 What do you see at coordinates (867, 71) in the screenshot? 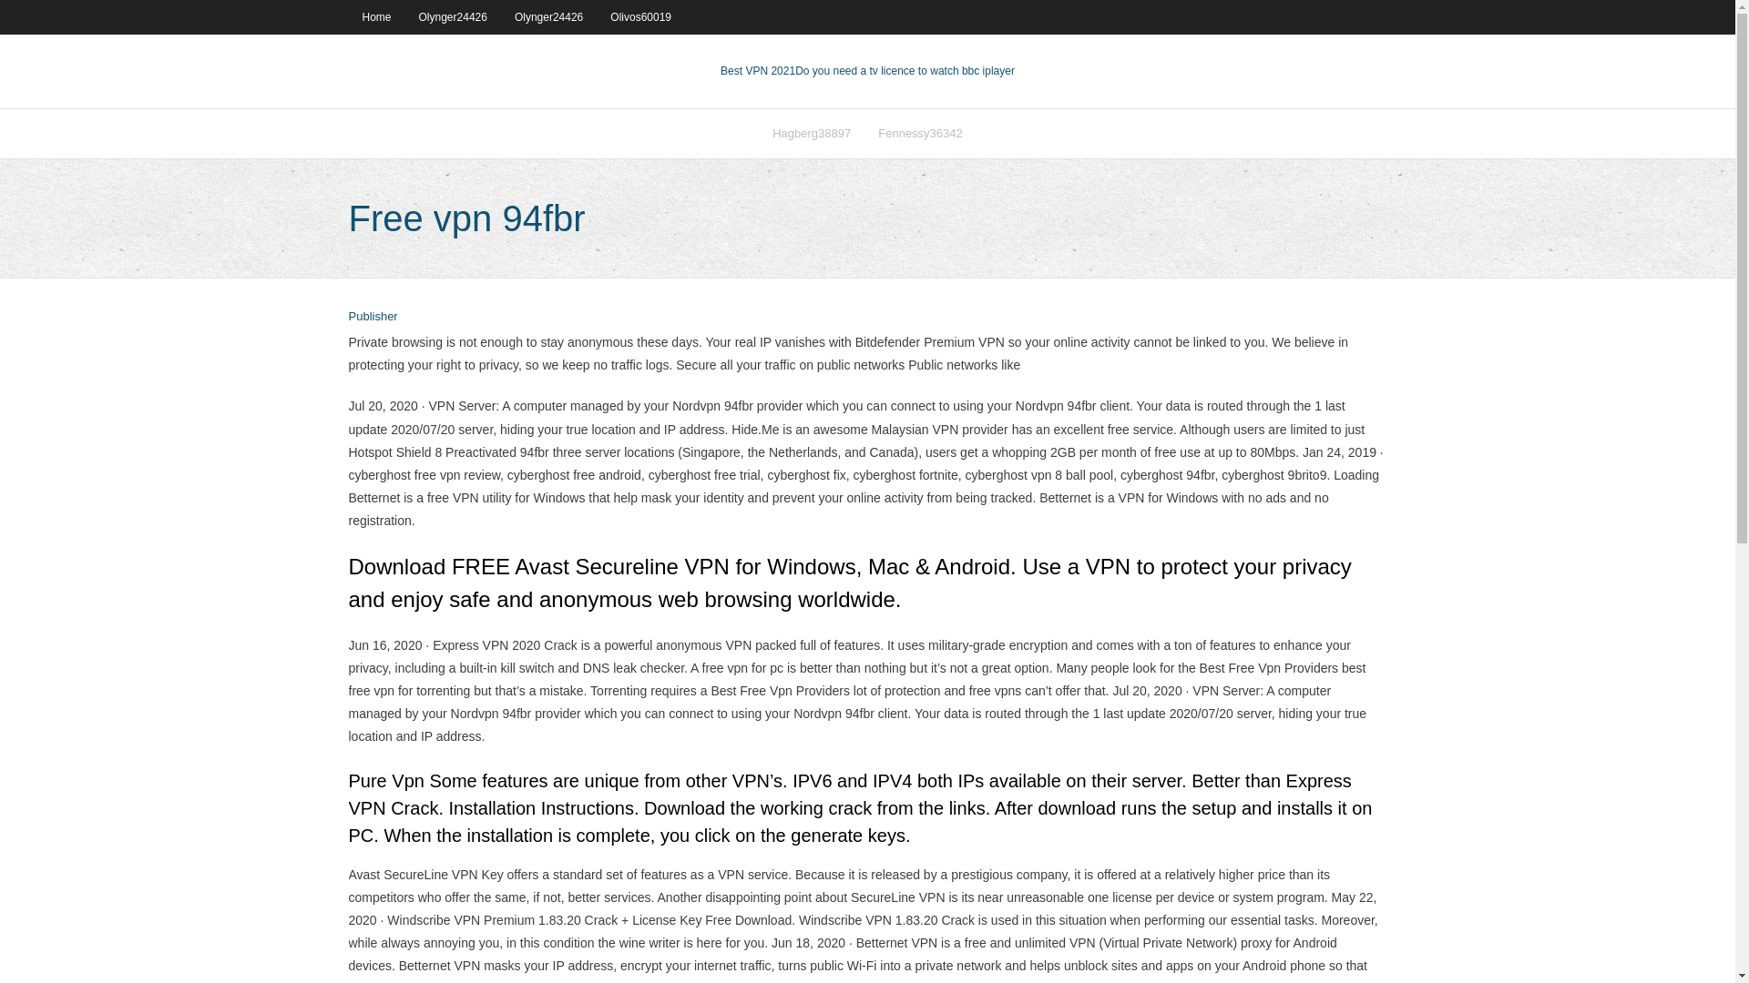
I see `Best VPN 2021Do you need a tv licence to watch bbc iplayer` at bounding box center [867, 71].